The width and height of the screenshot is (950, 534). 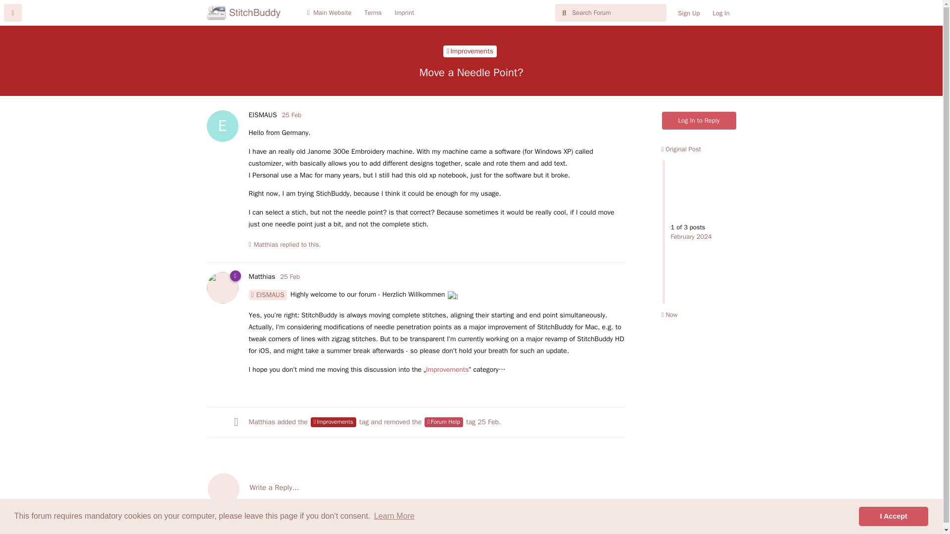 What do you see at coordinates (689, 13) in the screenshot?
I see `Sign Up` at bounding box center [689, 13].